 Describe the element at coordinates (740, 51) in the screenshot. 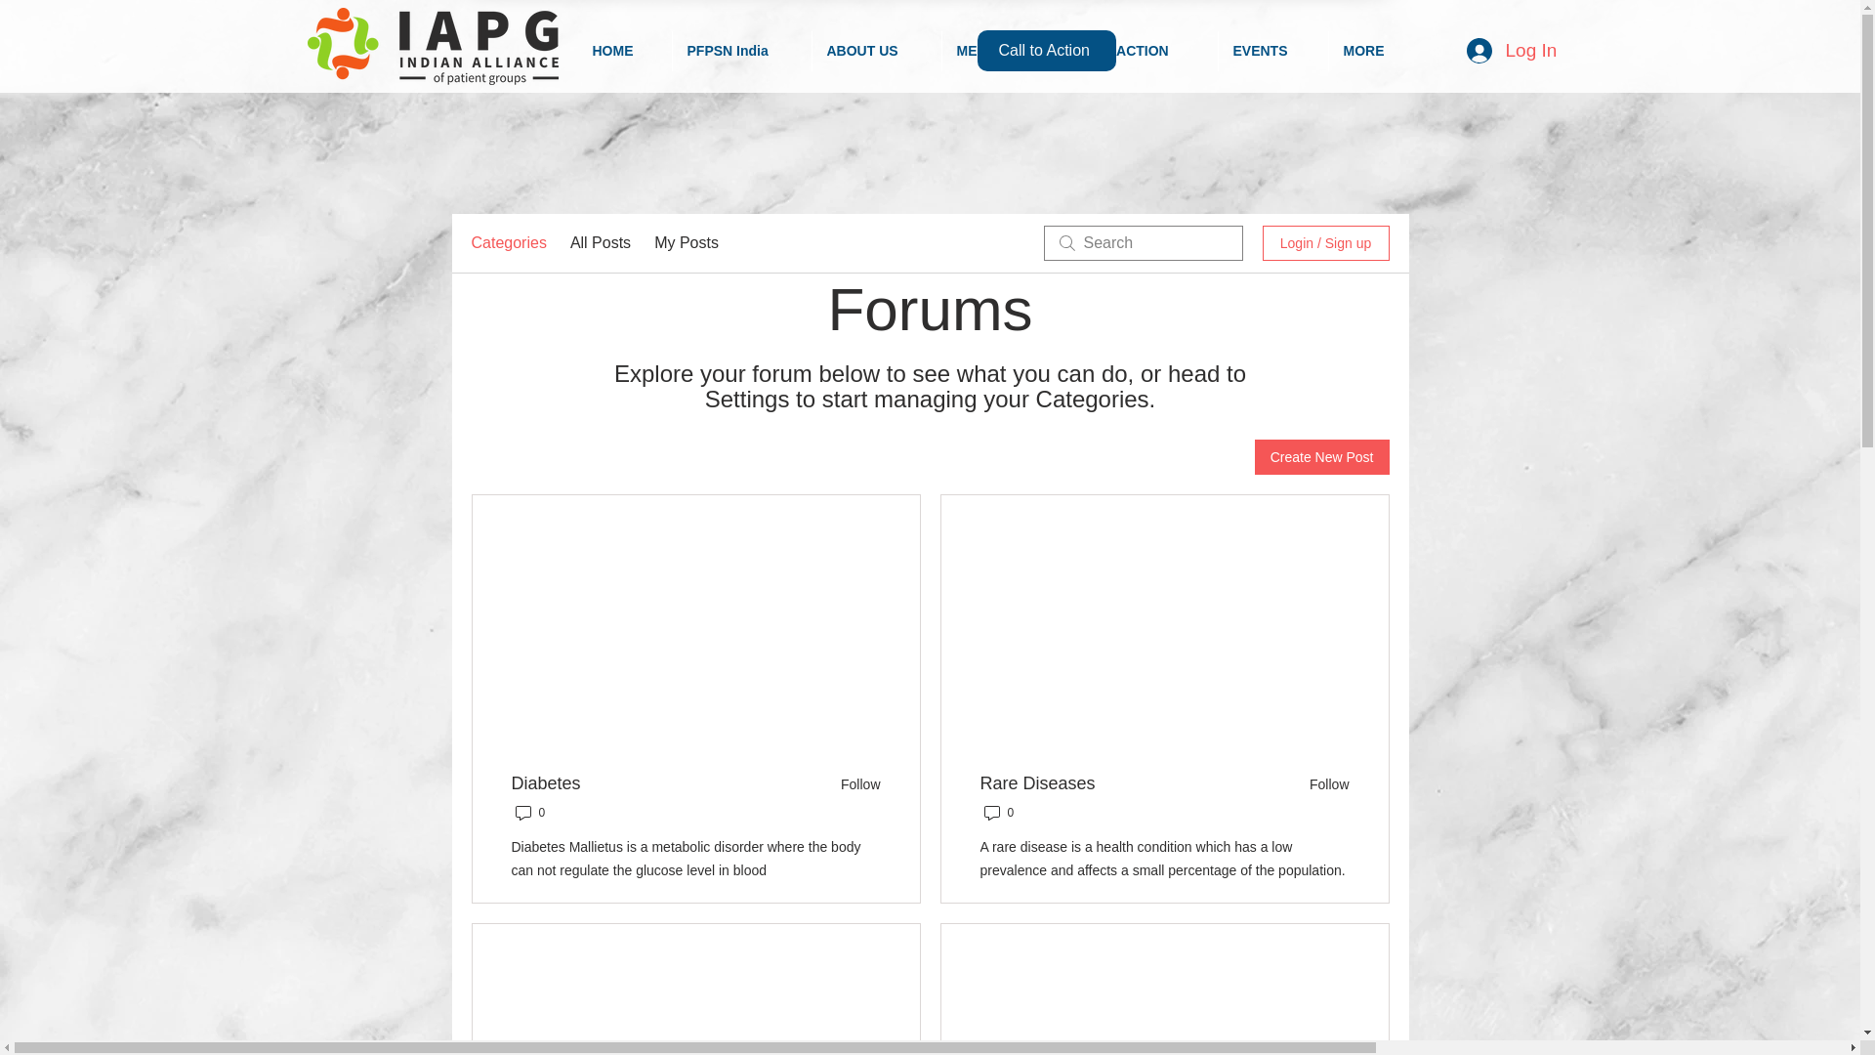

I see `PFPSN India` at that location.